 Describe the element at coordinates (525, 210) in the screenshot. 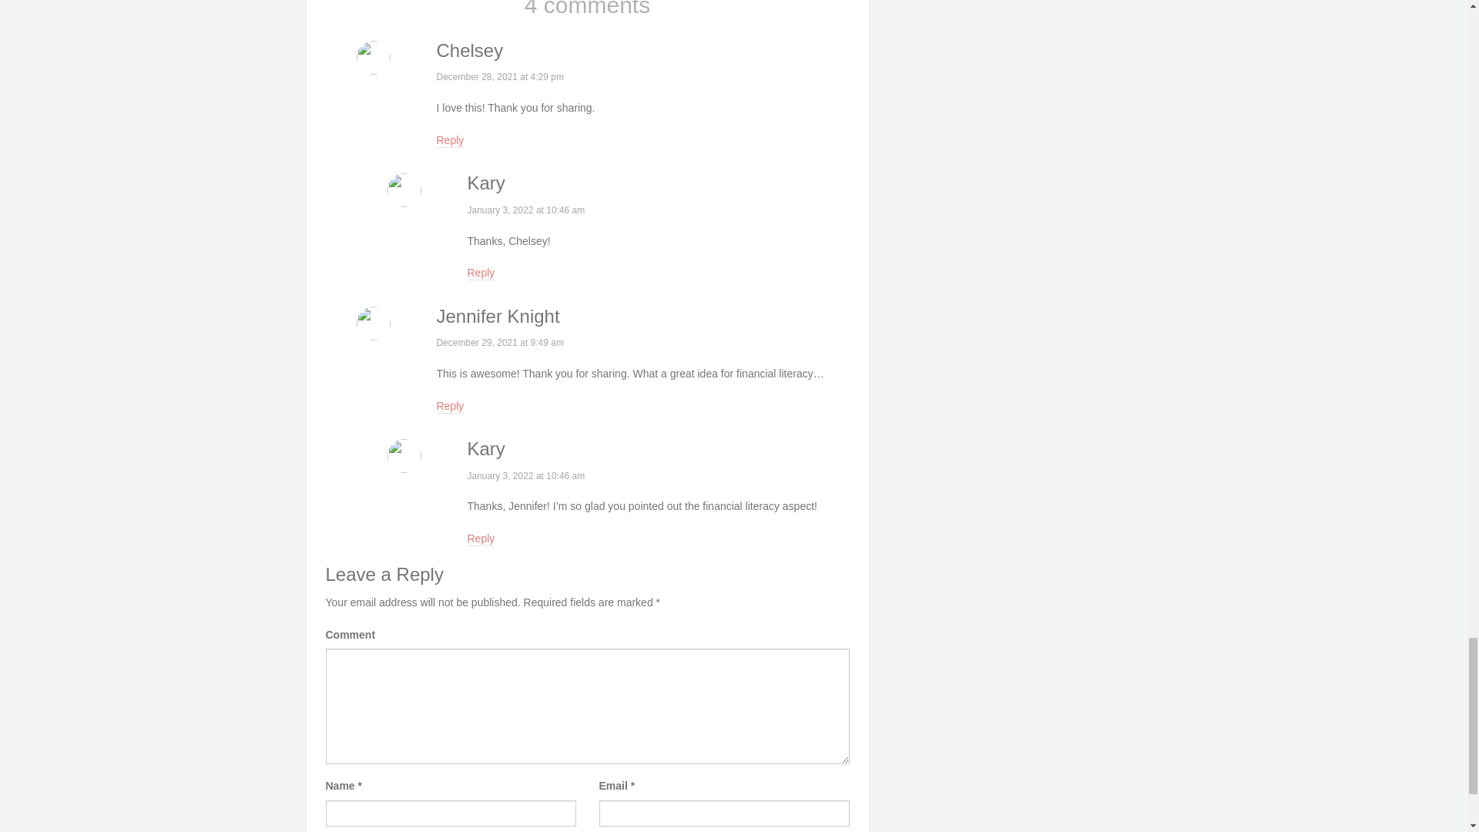

I see `January 3, 2022 at 10:46 am` at that location.